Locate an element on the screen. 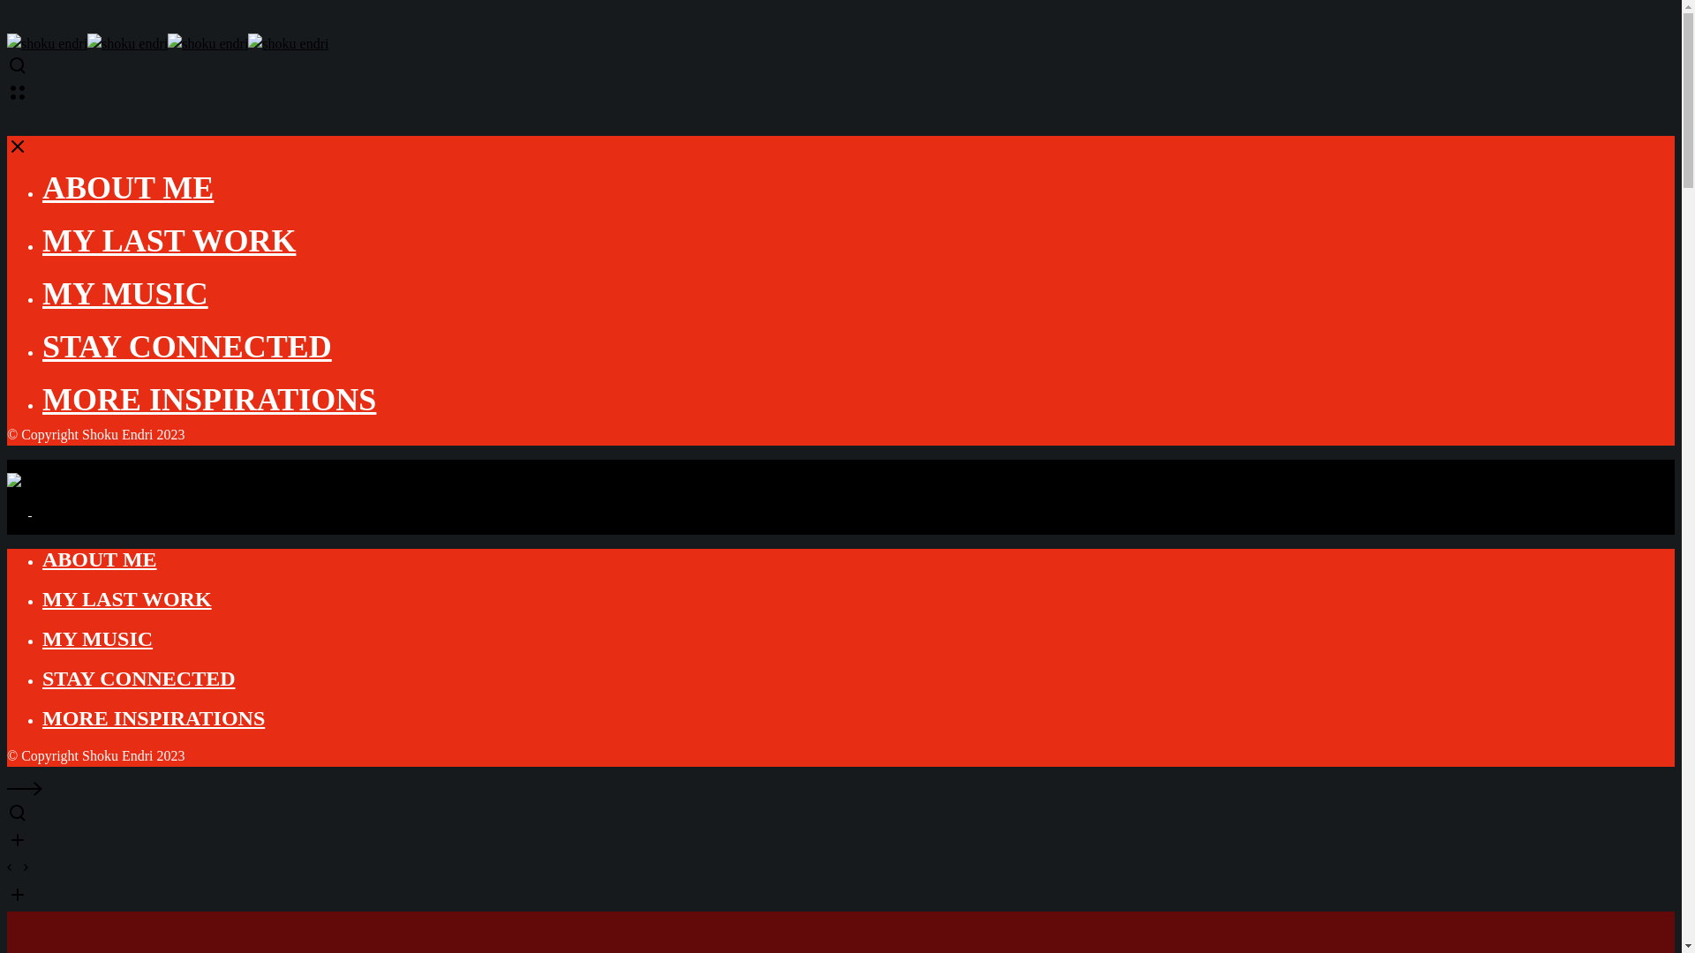 This screenshot has height=953, width=1695. MORE INSPIRATIONS is located at coordinates (154, 718).